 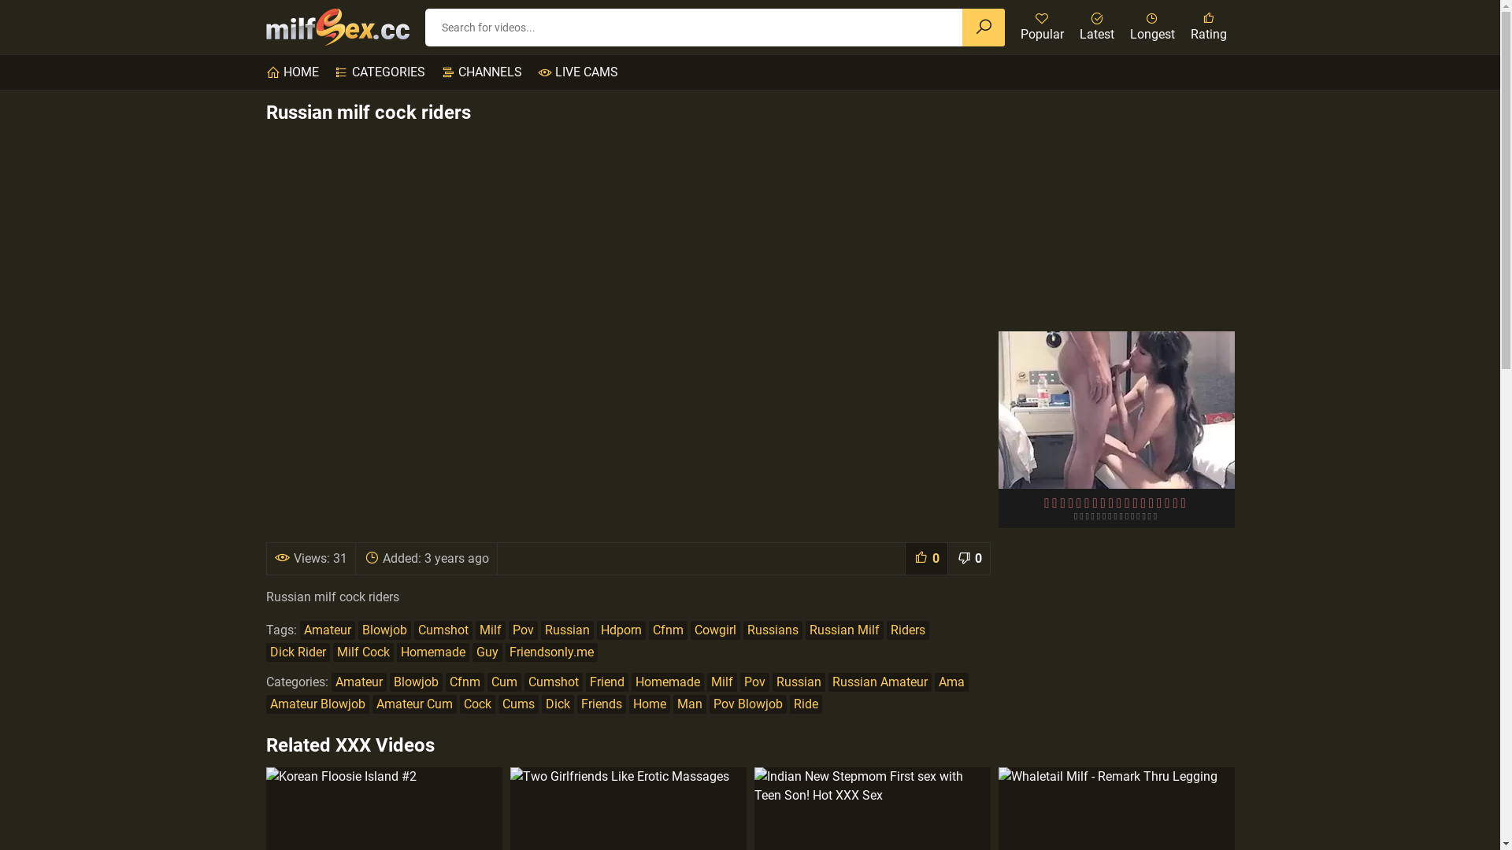 I want to click on HOME, so click(x=293, y=72).